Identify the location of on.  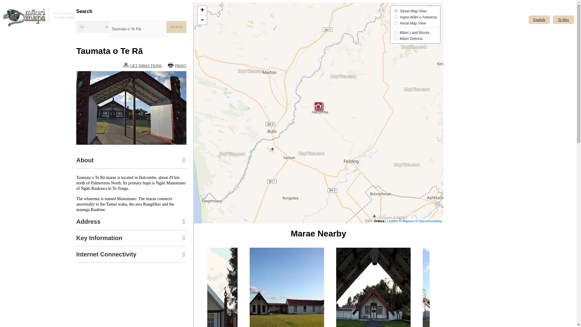
(396, 32).